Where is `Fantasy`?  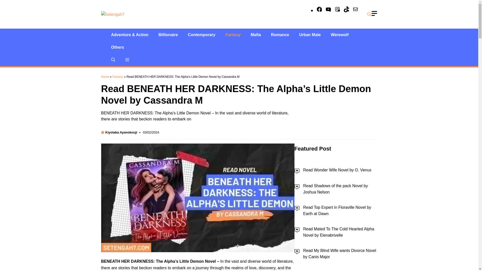
Fantasy is located at coordinates (233, 35).